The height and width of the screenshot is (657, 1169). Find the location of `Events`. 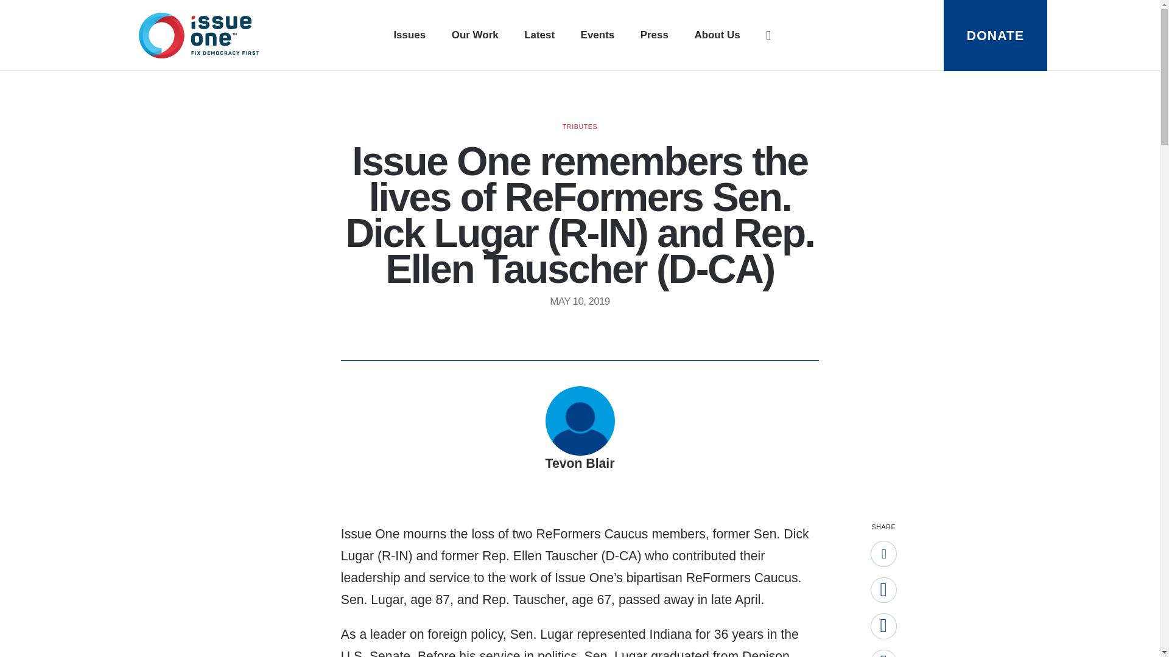

Events is located at coordinates (598, 35).